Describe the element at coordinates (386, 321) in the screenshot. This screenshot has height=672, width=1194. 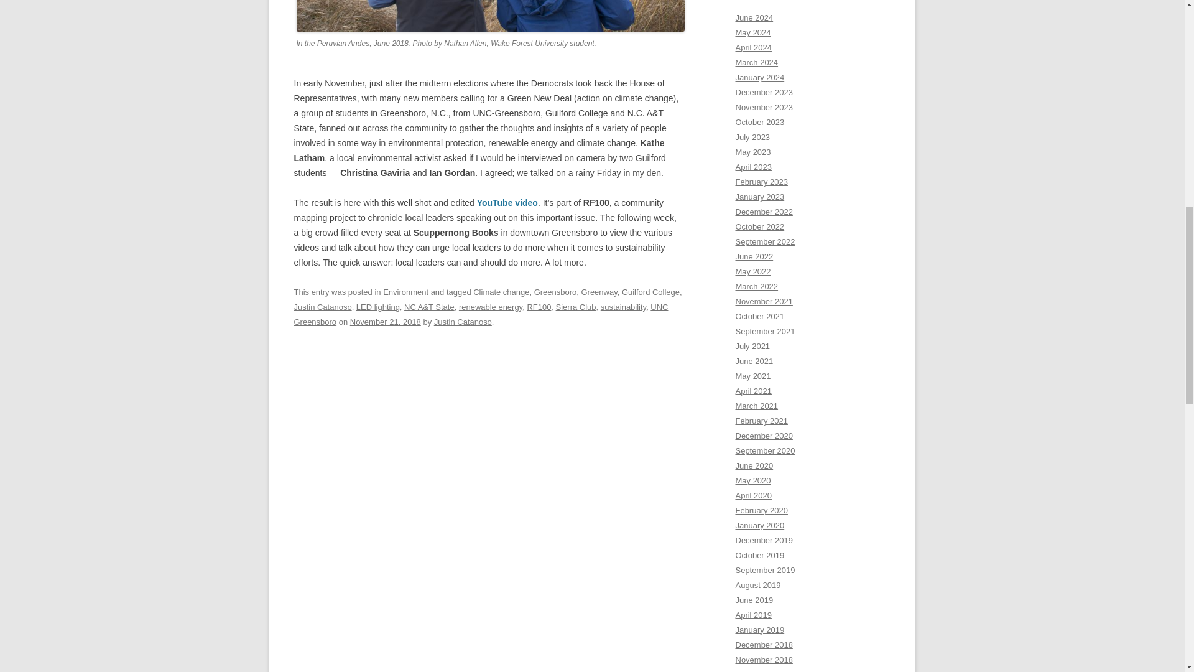
I see `November 21, 2018` at that location.